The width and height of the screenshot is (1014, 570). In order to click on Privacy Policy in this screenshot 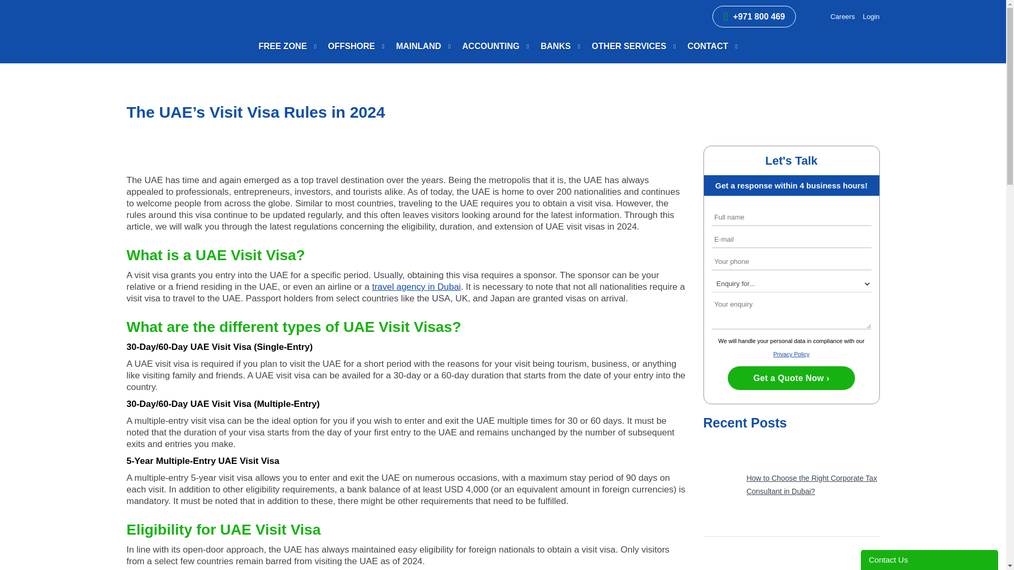, I will do `click(791, 354)`.